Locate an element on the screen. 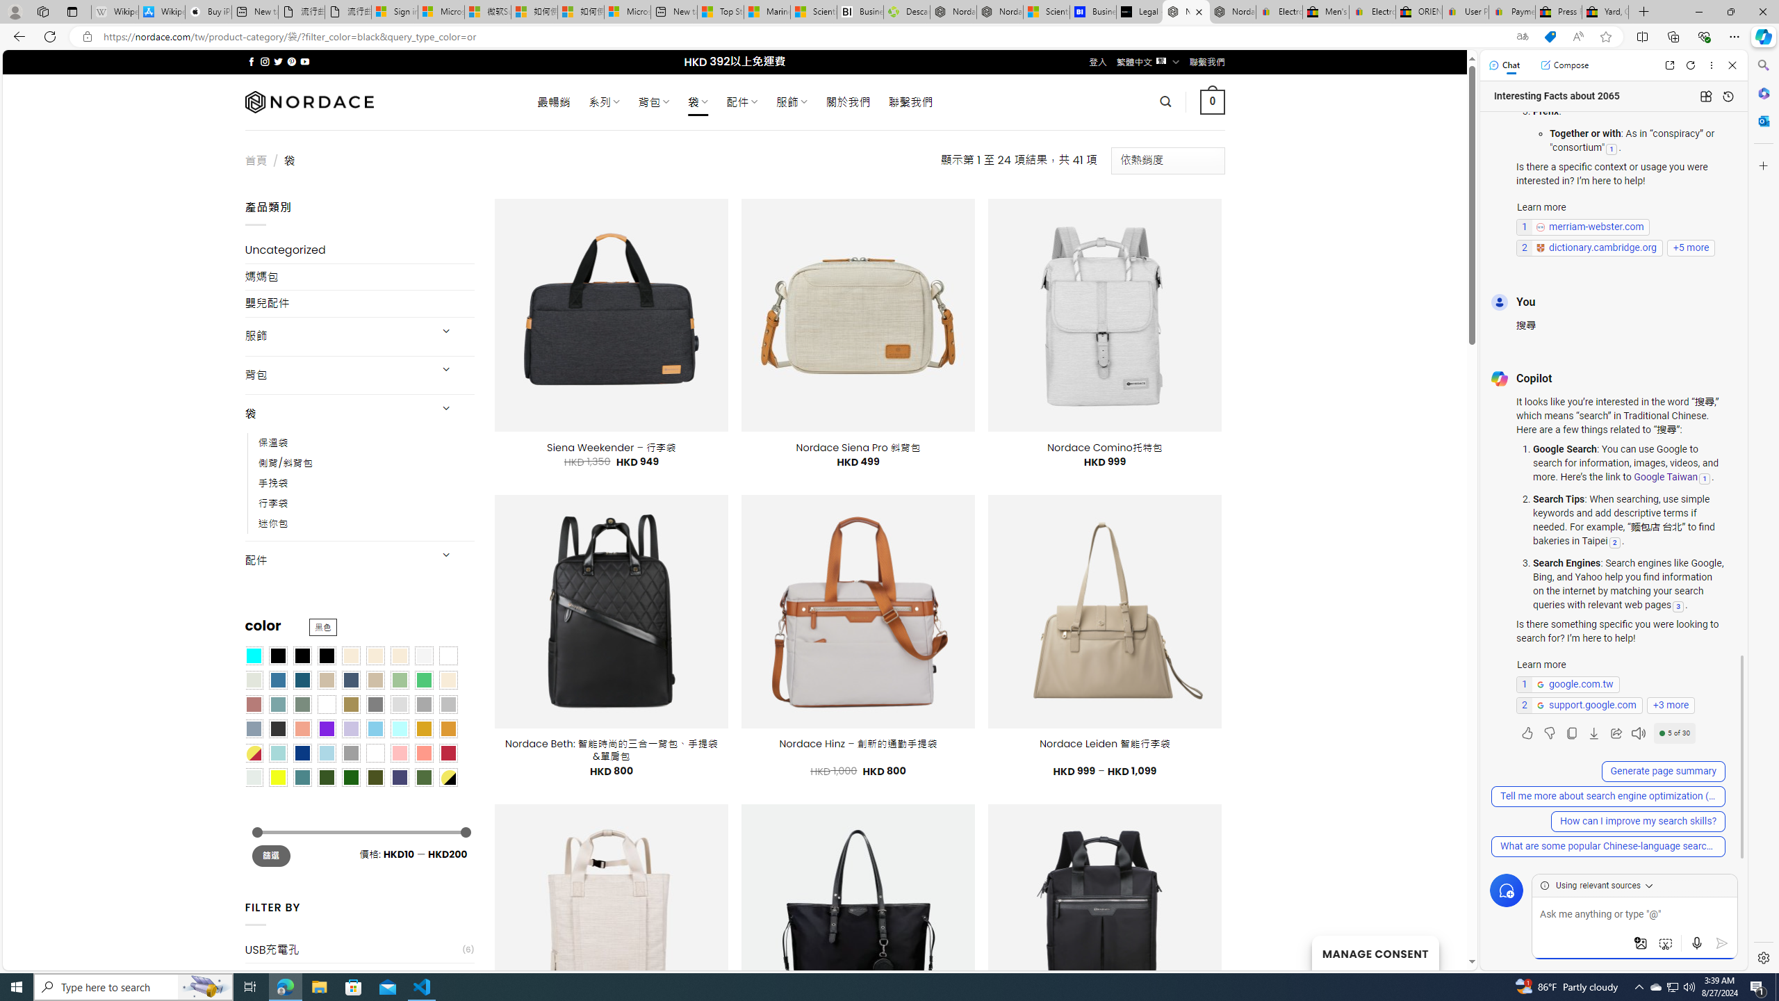 This screenshot has width=1779, height=1001. User Privacy Notice | eBay is located at coordinates (1465, 12).